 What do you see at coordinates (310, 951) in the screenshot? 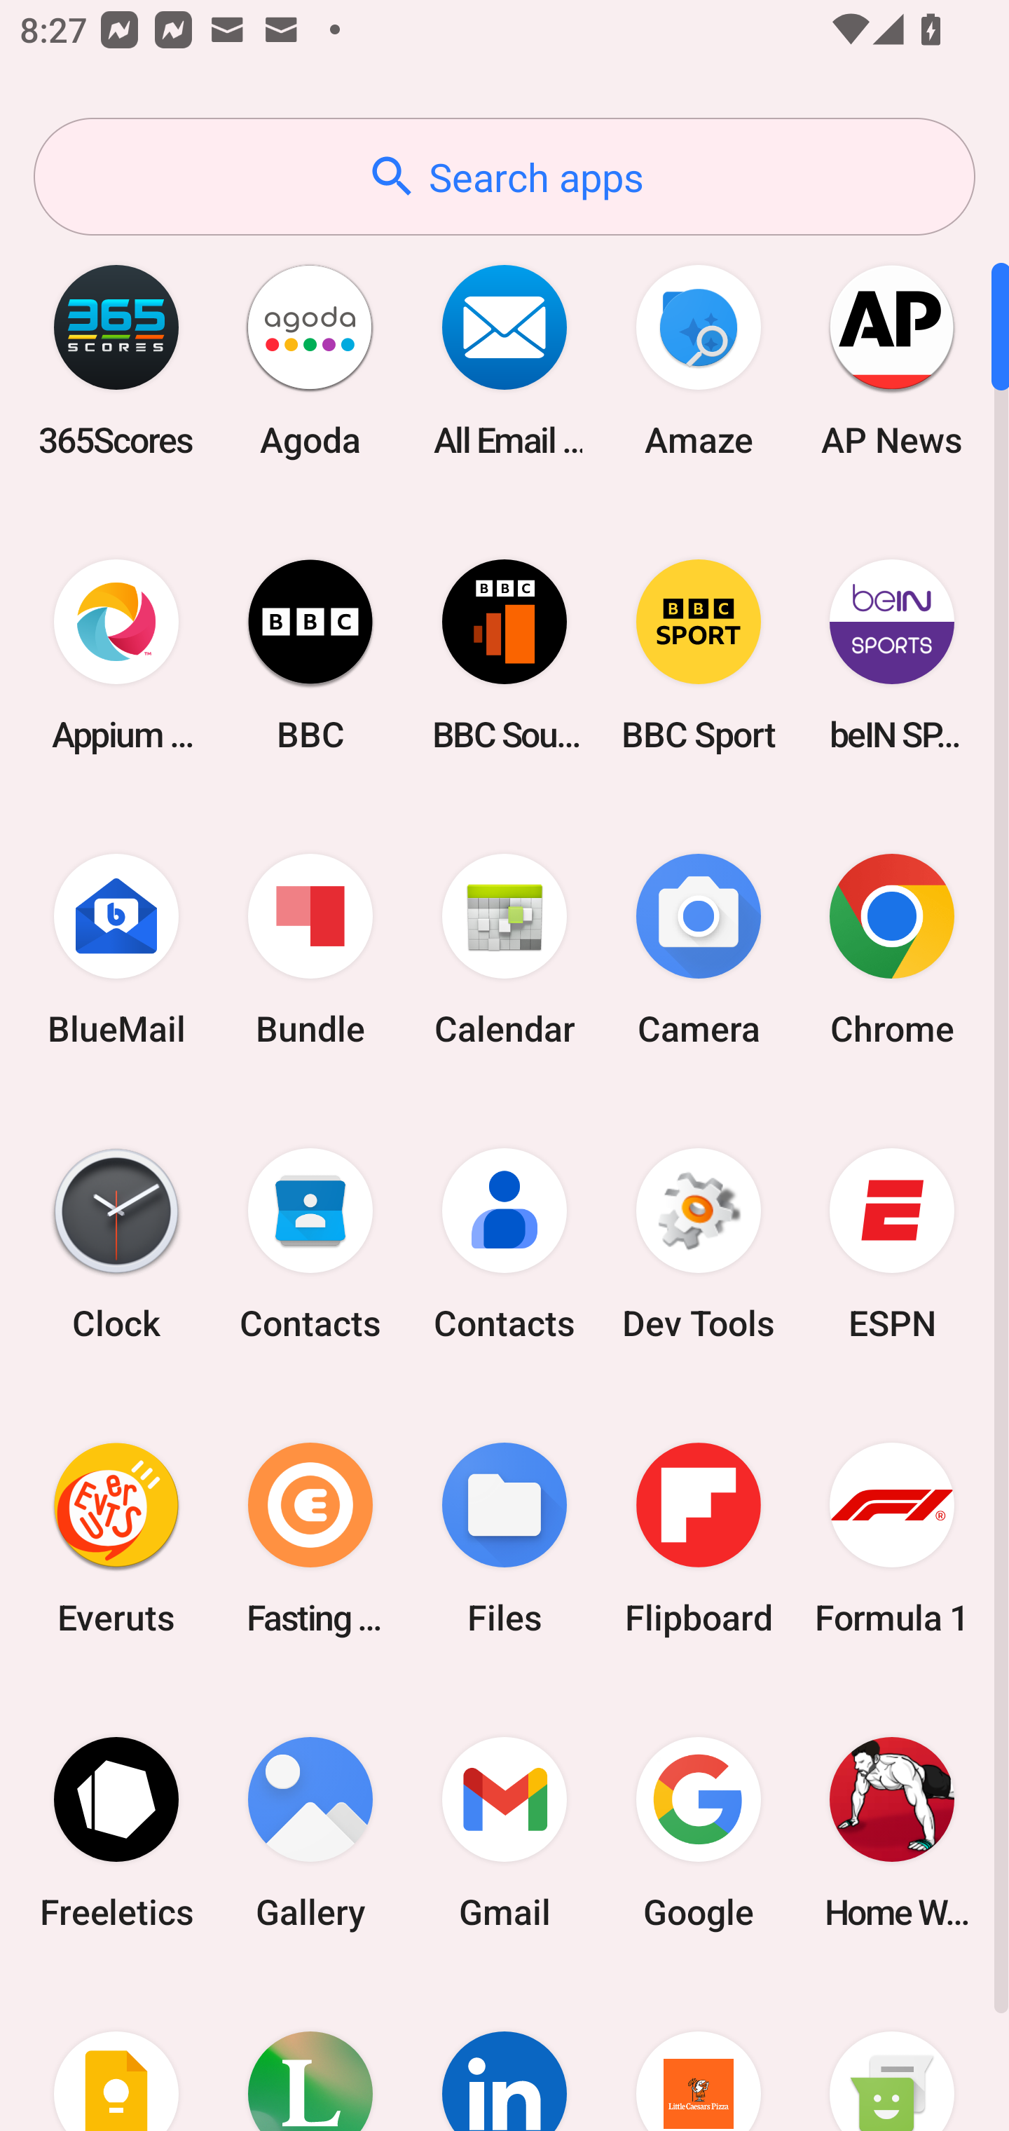
I see `Bundle` at bounding box center [310, 951].